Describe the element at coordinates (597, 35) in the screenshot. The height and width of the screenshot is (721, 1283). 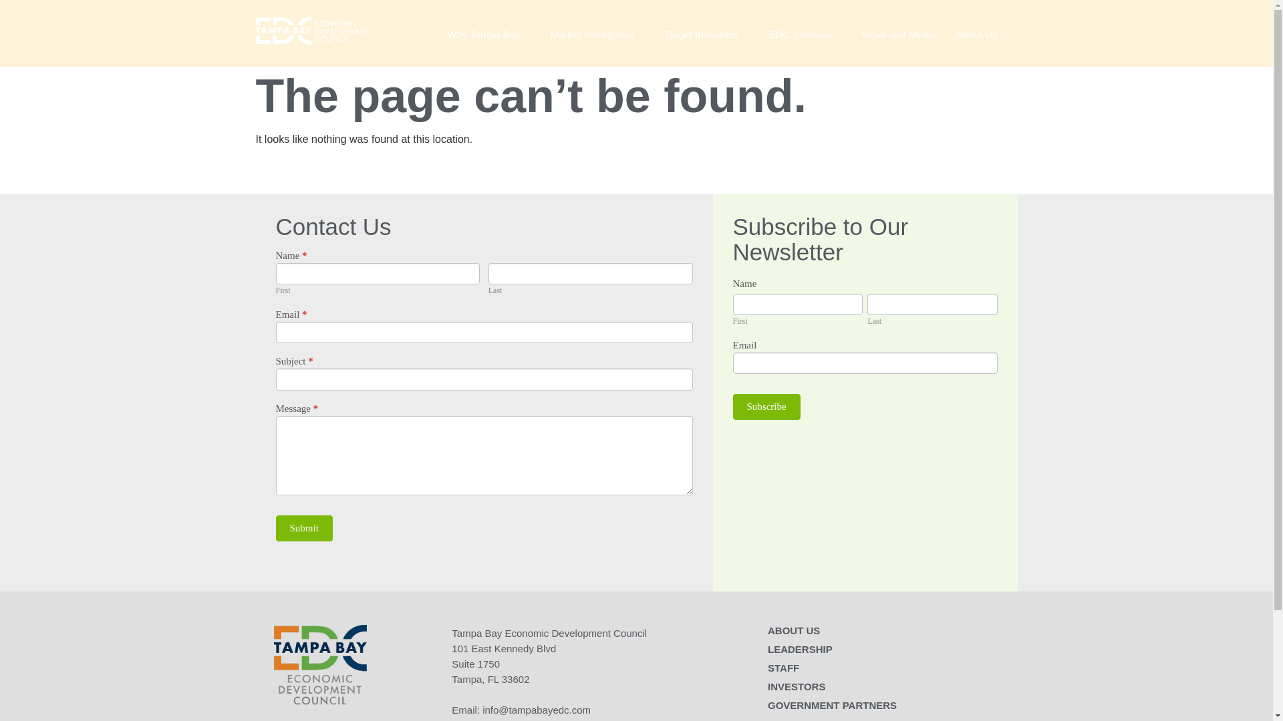
I see `Market Intelligence` at that location.